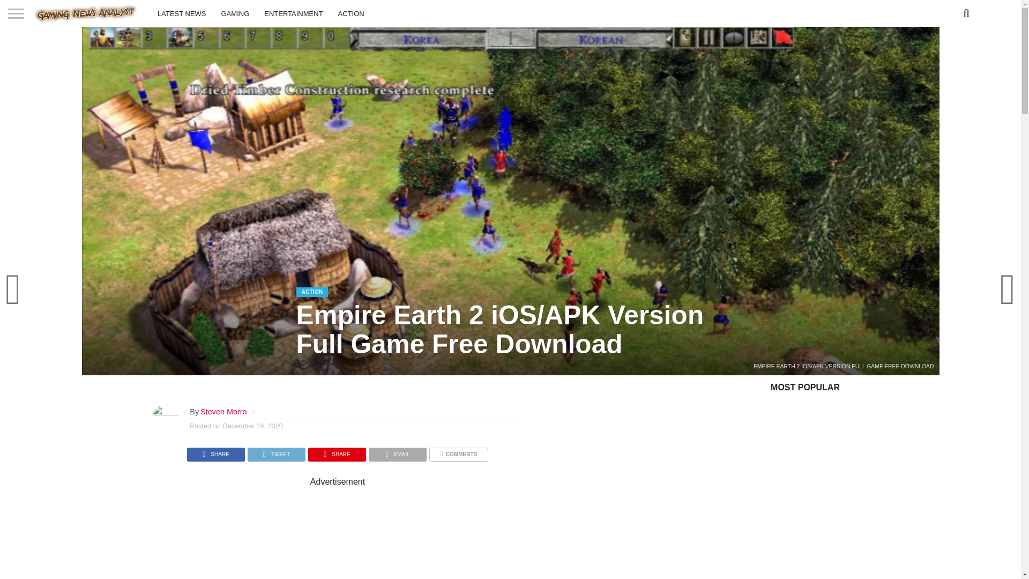 This screenshot has width=1029, height=579. Describe the element at coordinates (223, 412) in the screenshot. I see `Posts by Steven Morro` at that location.